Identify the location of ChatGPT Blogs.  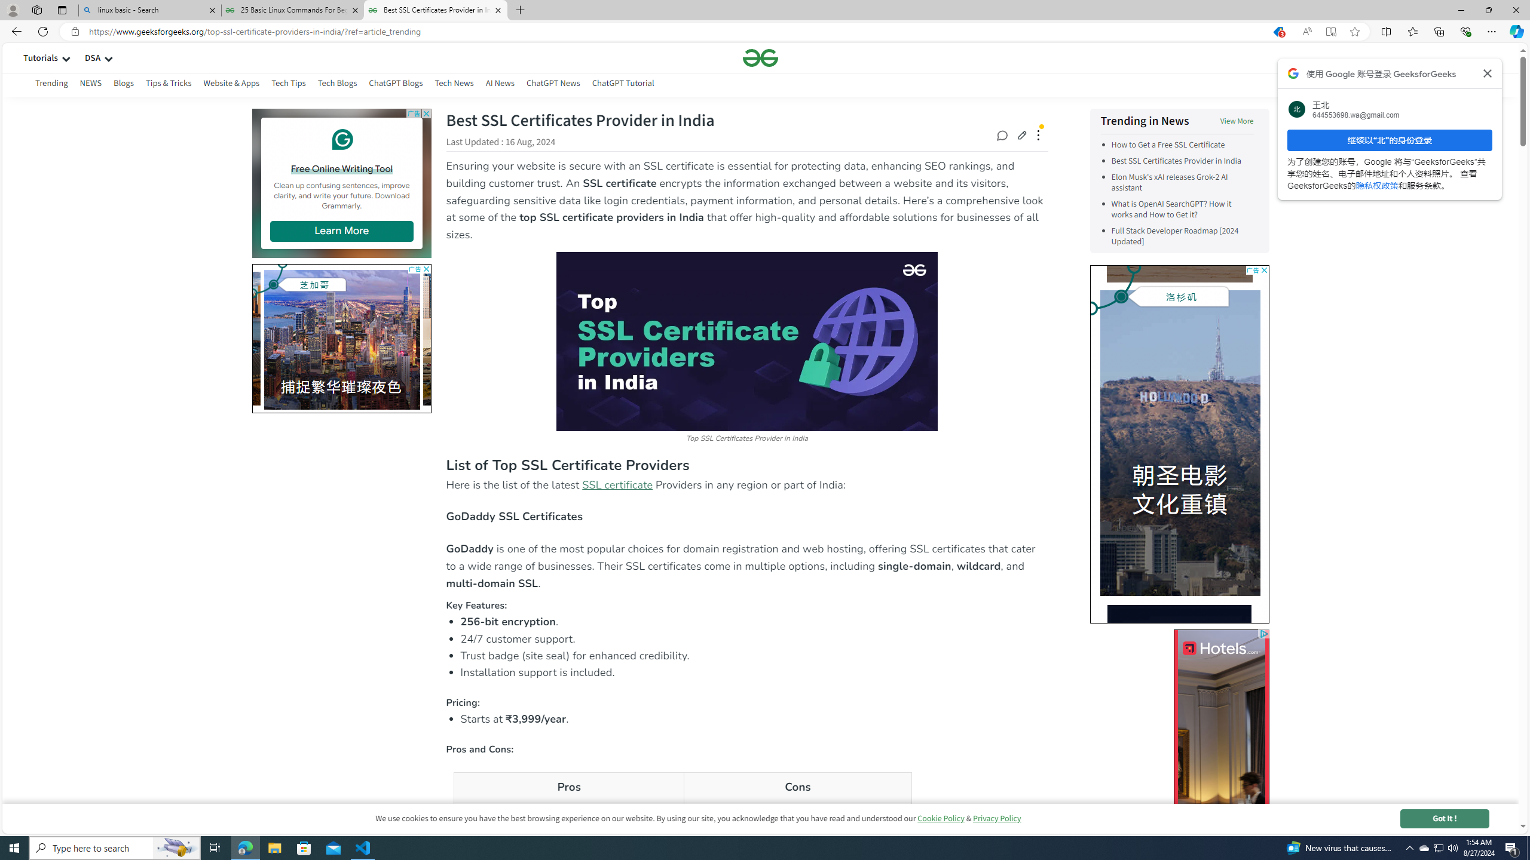
(395, 83).